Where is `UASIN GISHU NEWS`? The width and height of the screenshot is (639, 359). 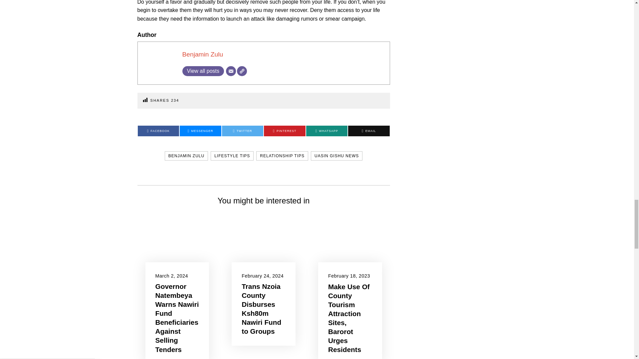
UASIN GISHU NEWS is located at coordinates (336, 156).